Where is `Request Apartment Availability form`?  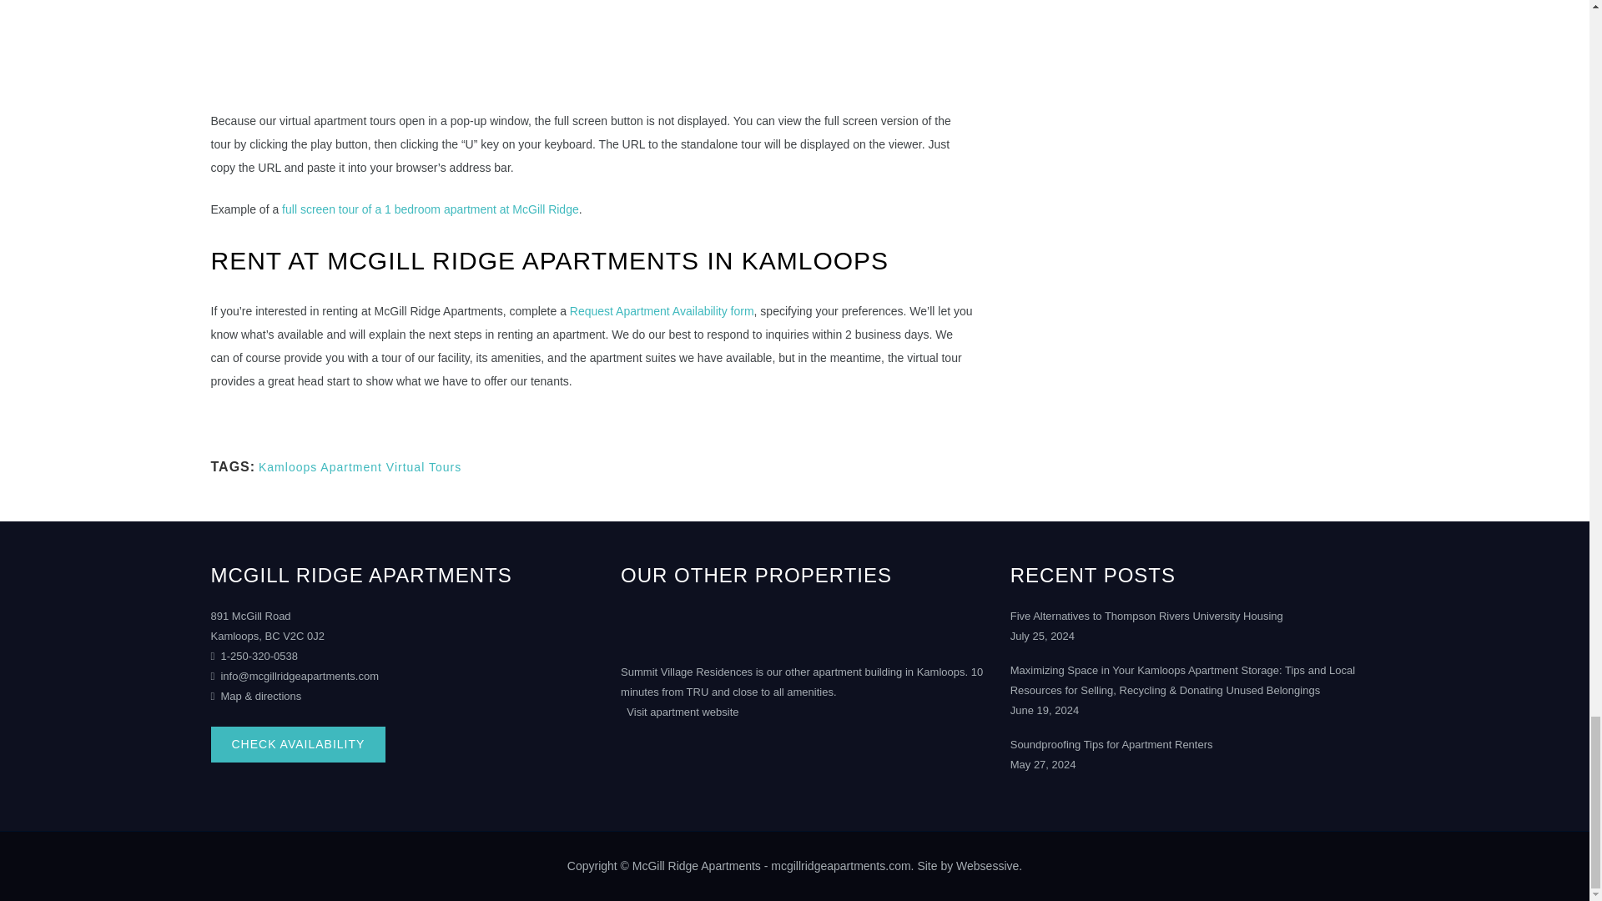
Request Apartment Availability form is located at coordinates (662, 311).